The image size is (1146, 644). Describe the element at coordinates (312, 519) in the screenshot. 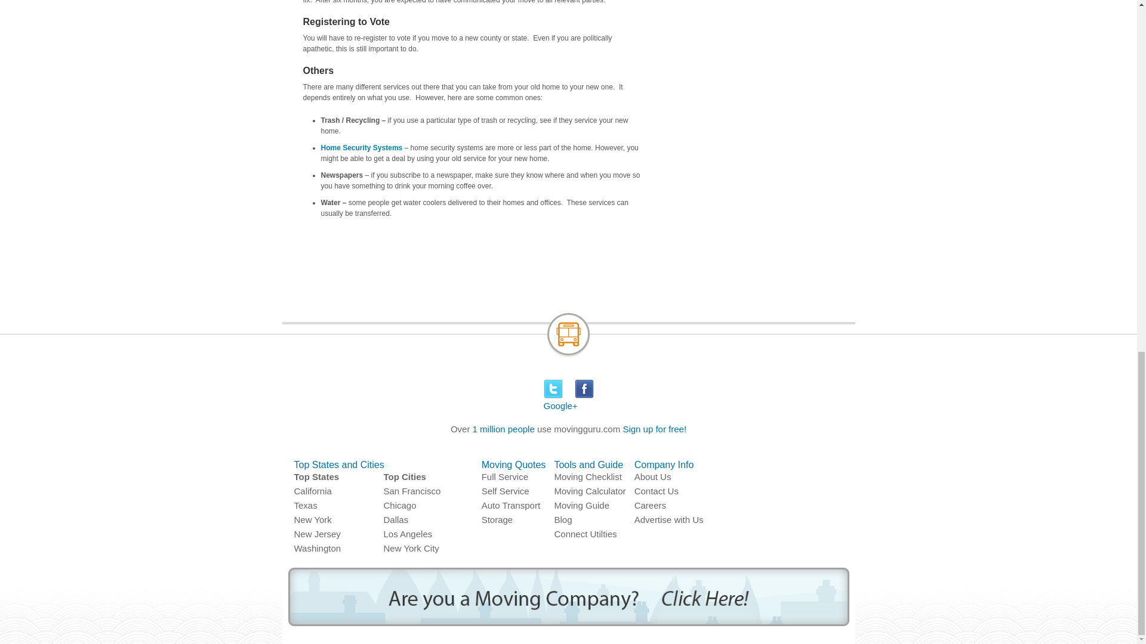

I see `Movers New York` at that location.